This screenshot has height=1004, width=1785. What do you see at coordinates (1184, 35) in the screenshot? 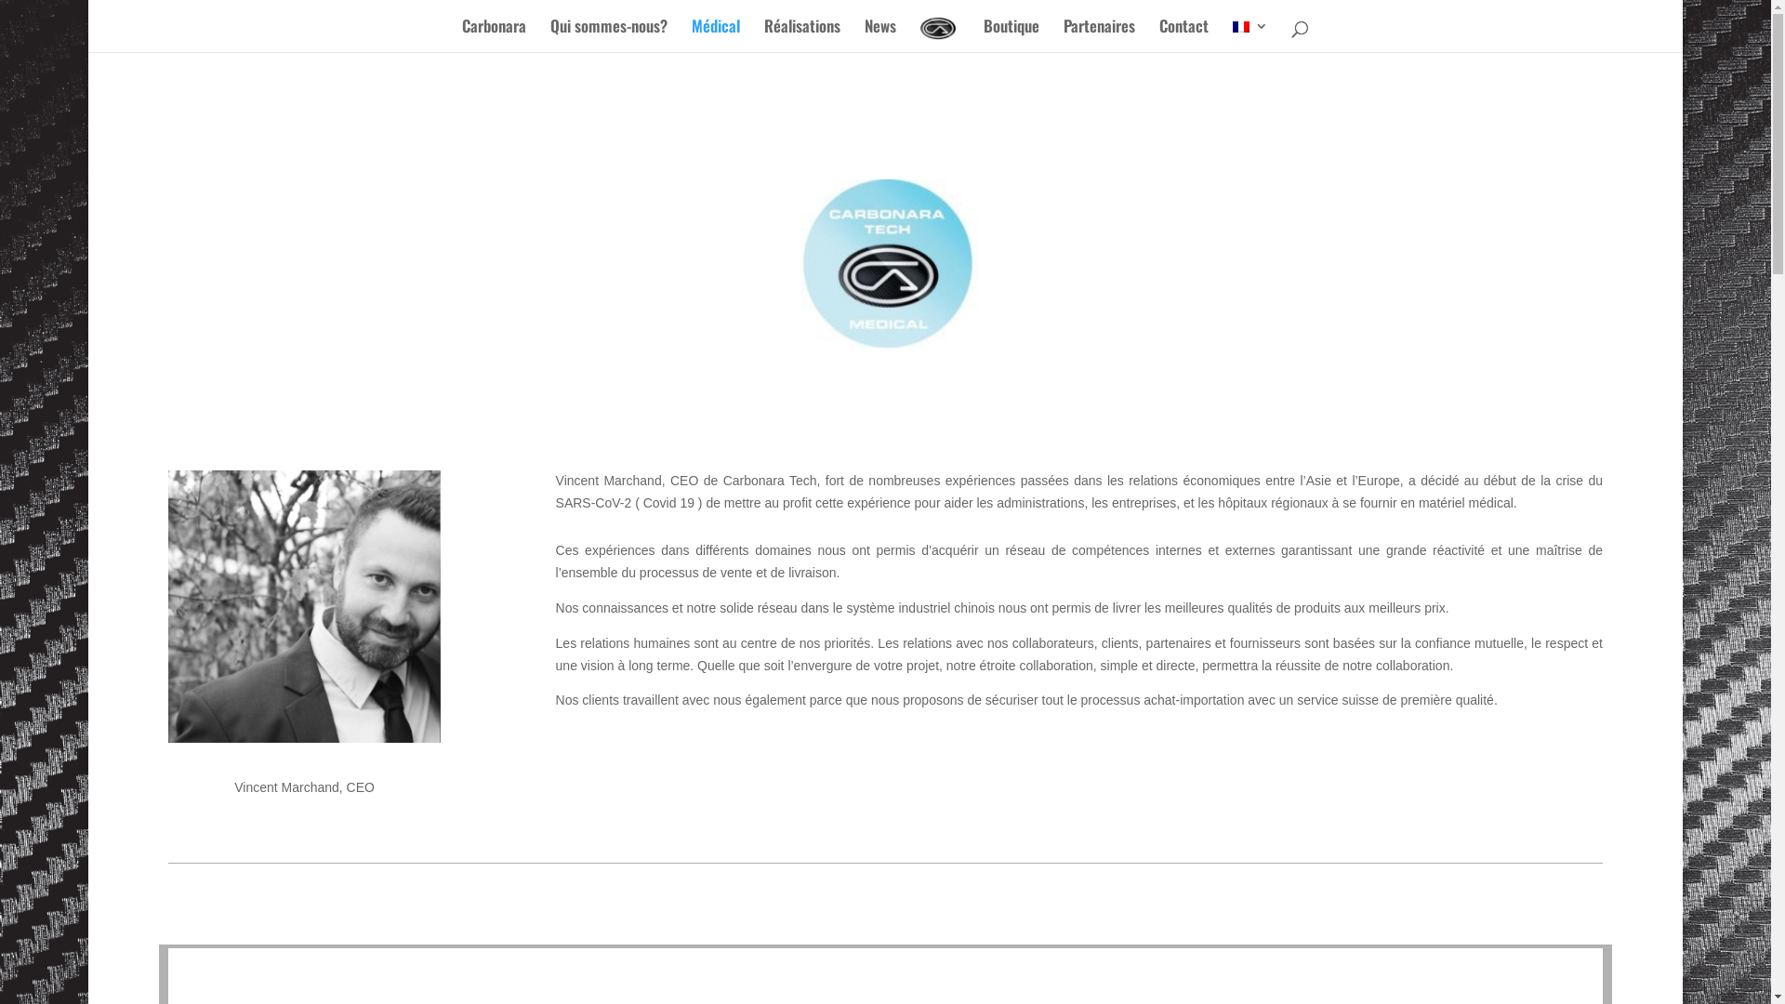
I see `Contact` at bounding box center [1184, 35].